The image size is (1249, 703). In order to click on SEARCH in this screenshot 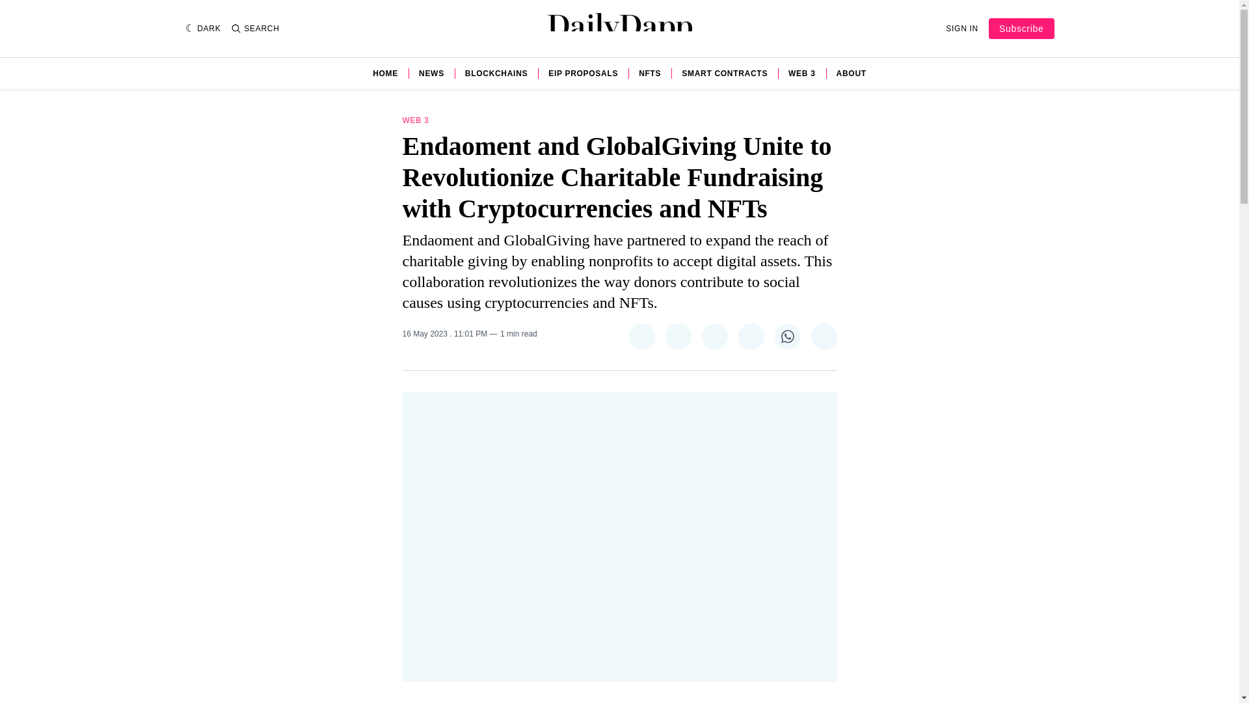, I will do `click(255, 28)`.